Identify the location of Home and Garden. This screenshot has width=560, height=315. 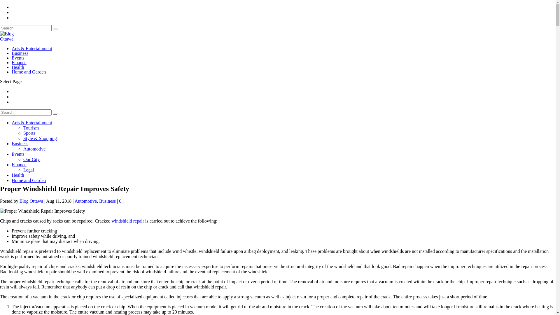
(29, 180).